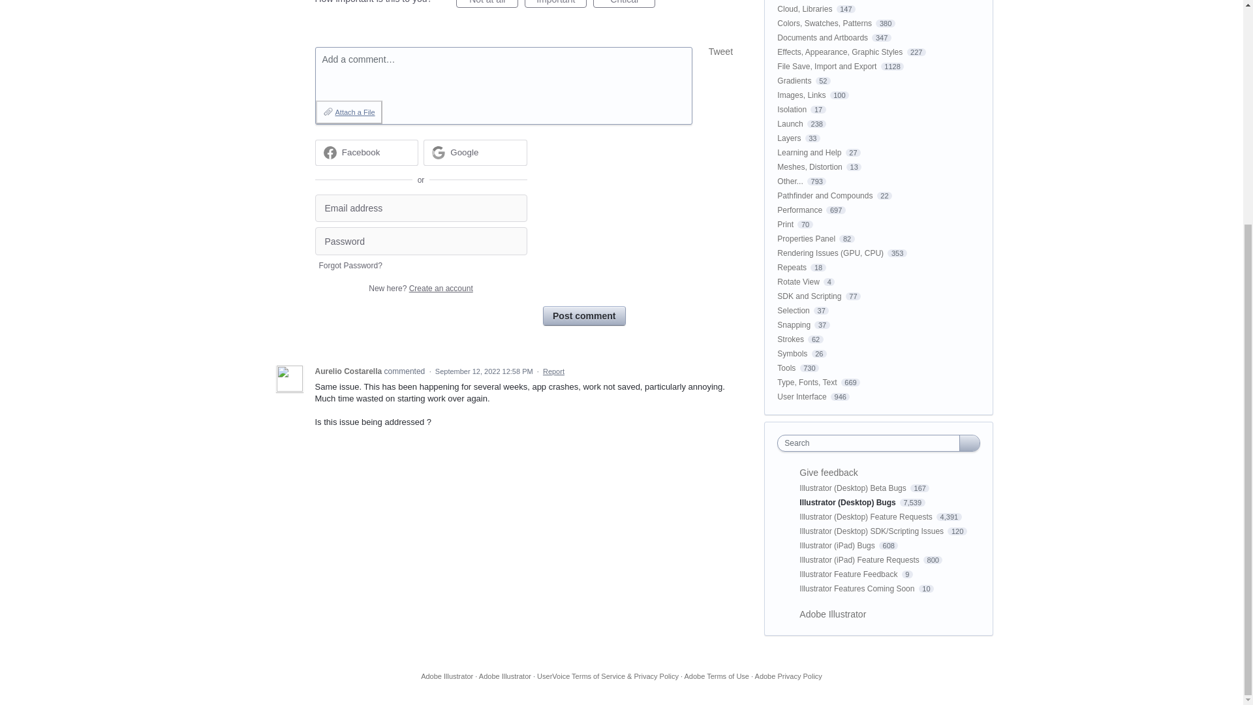 The width and height of the screenshot is (1253, 705). What do you see at coordinates (475, 152) in the screenshot?
I see `Google sign in` at bounding box center [475, 152].